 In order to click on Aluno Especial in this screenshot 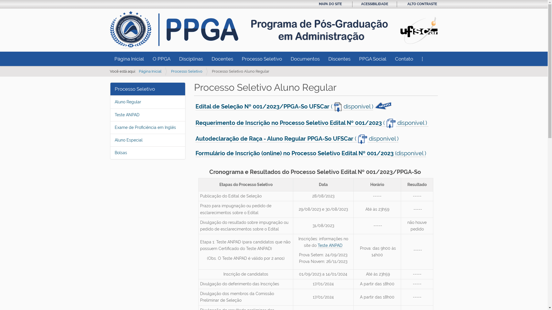, I will do `click(128, 140)`.